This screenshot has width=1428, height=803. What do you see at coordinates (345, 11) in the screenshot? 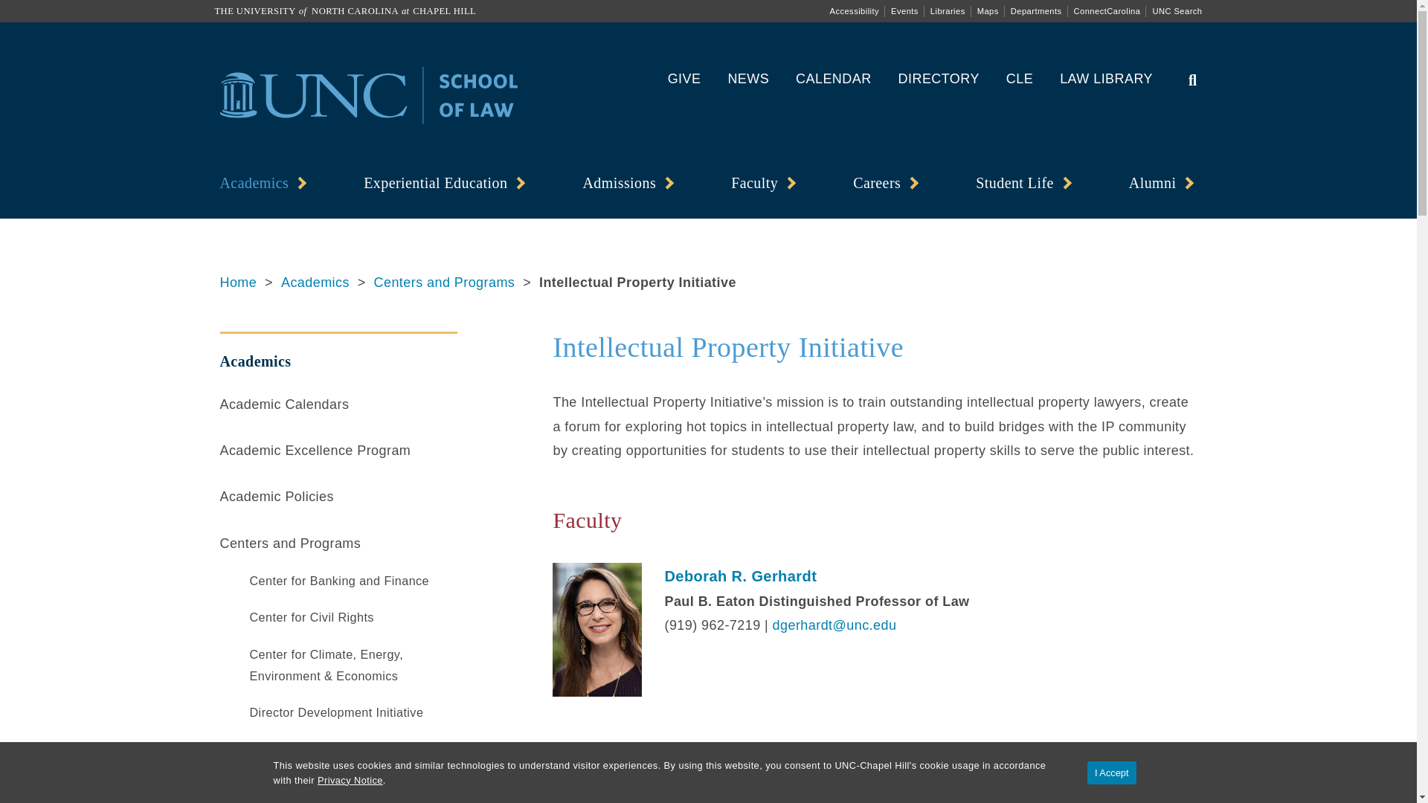
I see `THE UNIVERSITY of NORTH CAROLINA at CHAPEL HILL` at bounding box center [345, 11].